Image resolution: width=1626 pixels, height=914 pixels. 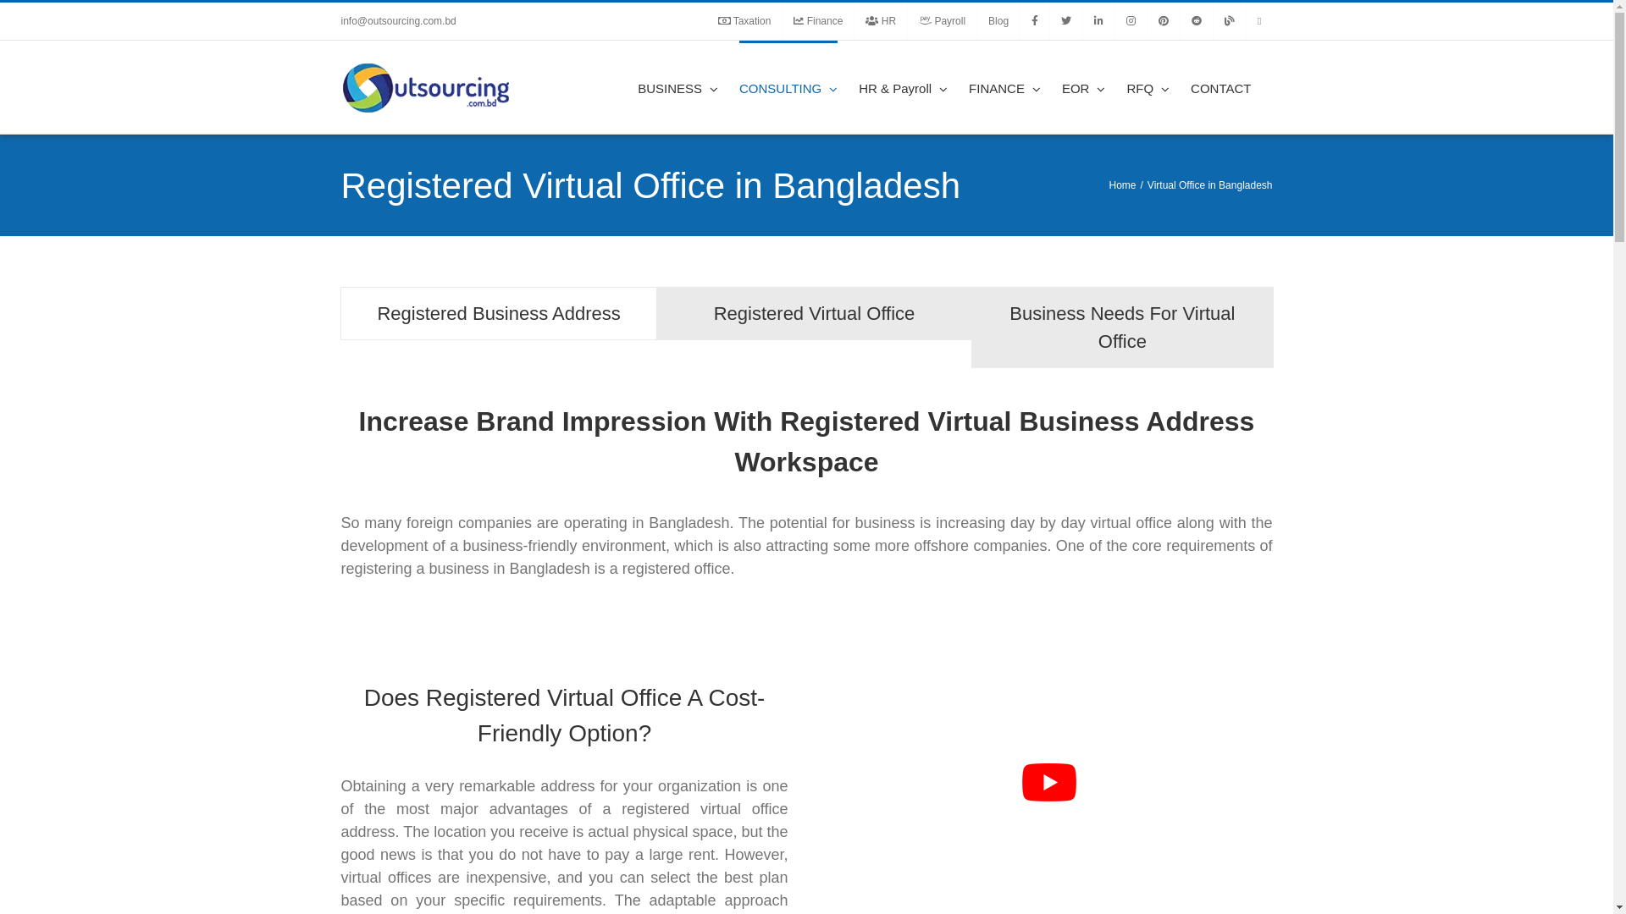 What do you see at coordinates (498, 313) in the screenshot?
I see `Registered Business Address` at bounding box center [498, 313].